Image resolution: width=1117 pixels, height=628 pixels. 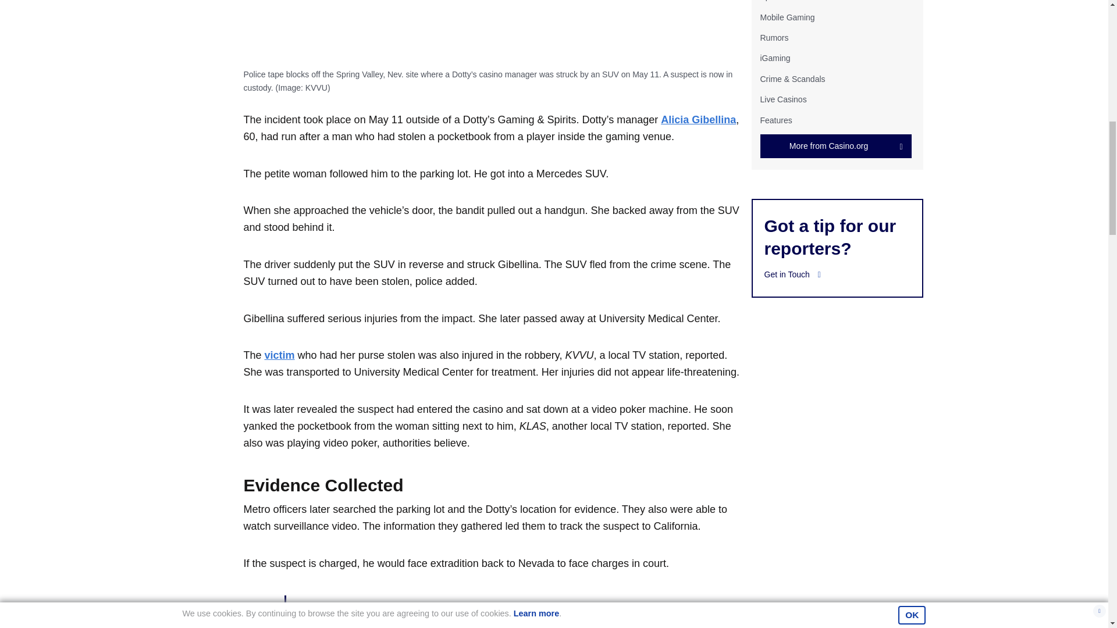 What do you see at coordinates (774, 38) in the screenshot?
I see `Rumors` at bounding box center [774, 38].